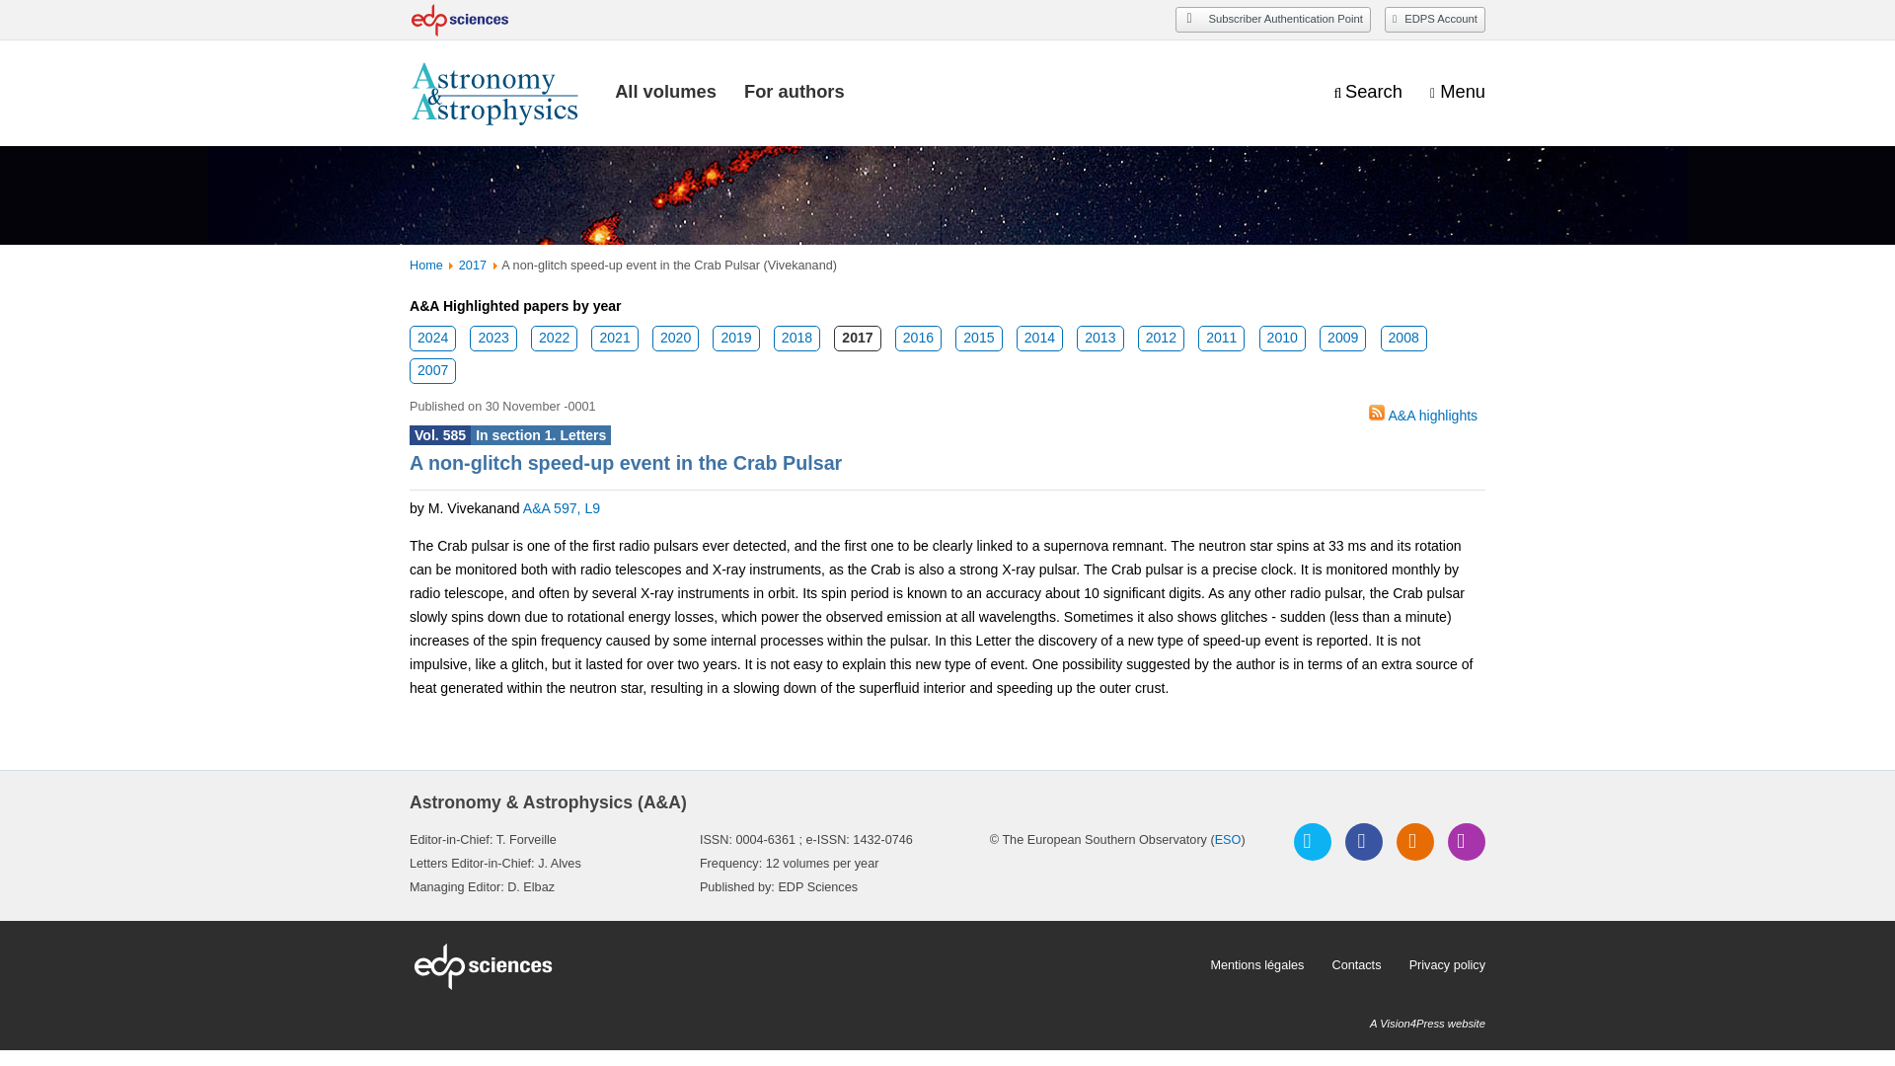 The image size is (1895, 1066). What do you see at coordinates (497, 93) in the screenshot?
I see `Journal homepage` at bounding box center [497, 93].